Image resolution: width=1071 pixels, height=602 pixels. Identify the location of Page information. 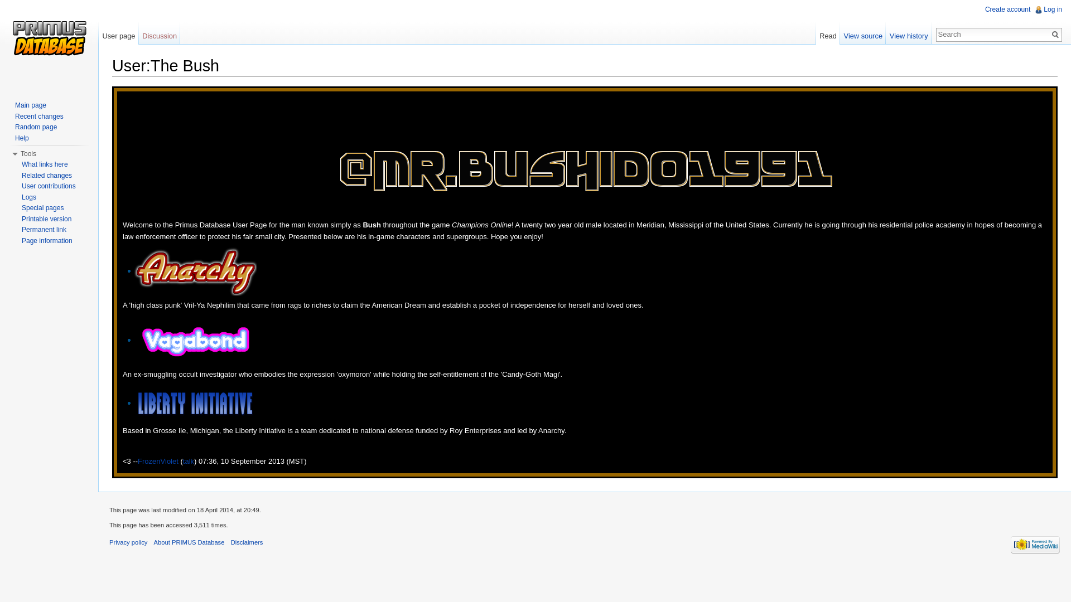
(47, 240).